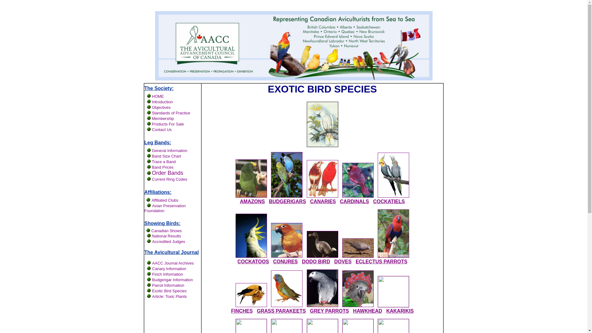  I want to click on CARDINALS, so click(355, 202).